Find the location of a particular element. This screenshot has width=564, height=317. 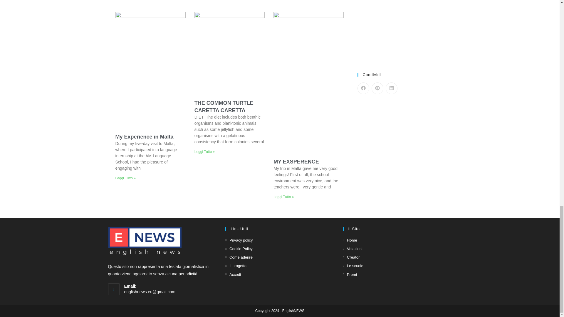

Share on Pinterest is located at coordinates (377, 88).